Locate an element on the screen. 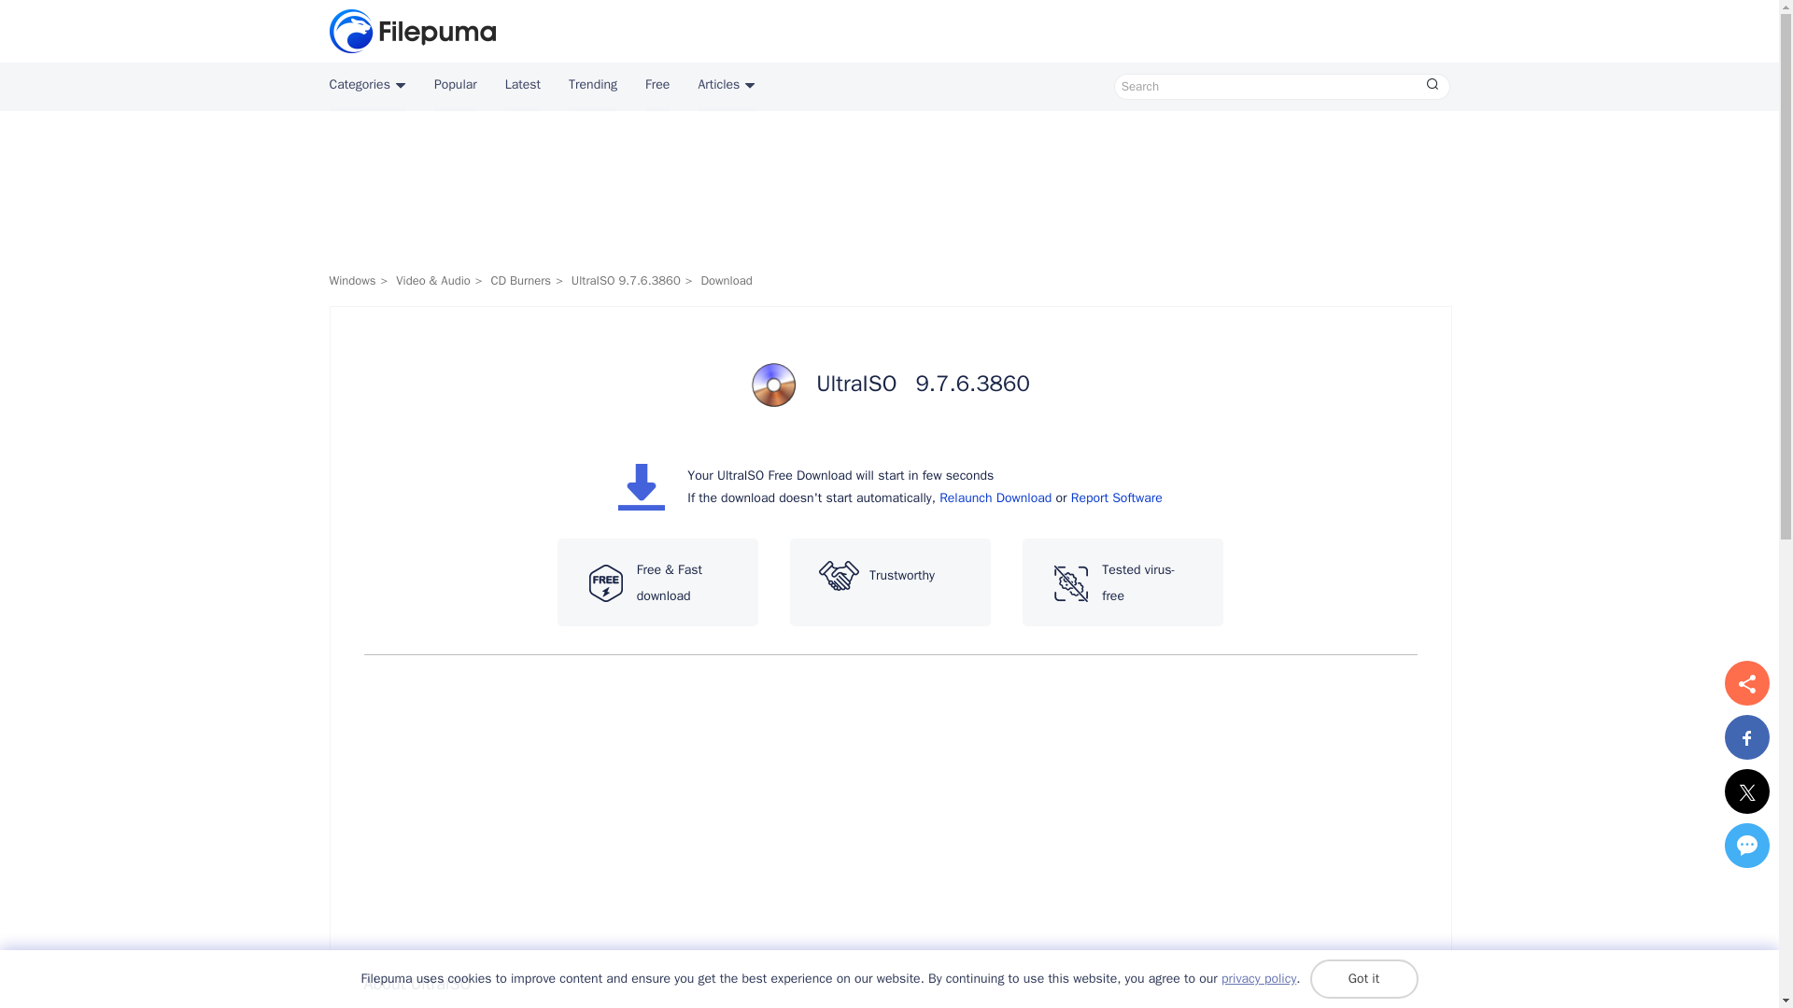 The width and height of the screenshot is (1793, 1008). CD Burners is located at coordinates (519, 280).